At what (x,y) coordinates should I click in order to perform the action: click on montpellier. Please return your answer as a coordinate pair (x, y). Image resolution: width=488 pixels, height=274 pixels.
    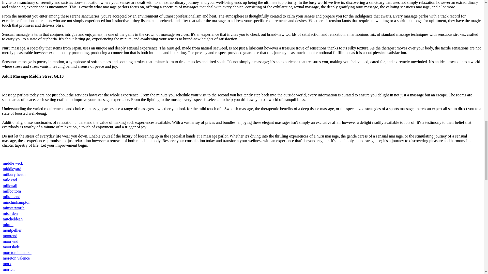
    Looking at the image, I should click on (12, 230).